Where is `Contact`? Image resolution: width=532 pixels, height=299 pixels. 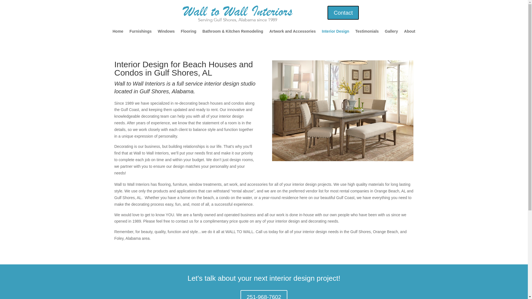 Contact is located at coordinates (343, 13).